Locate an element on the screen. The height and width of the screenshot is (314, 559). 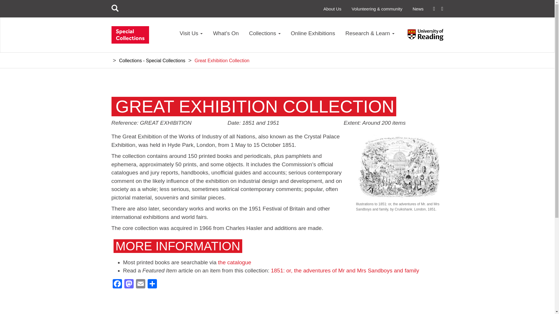
Collections is located at coordinates (264, 36).